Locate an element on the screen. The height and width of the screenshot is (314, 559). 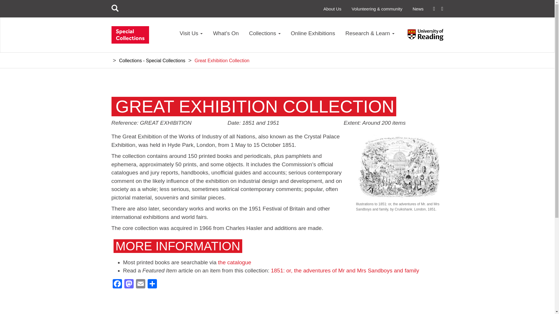
Collections is located at coordinates (264, 36).